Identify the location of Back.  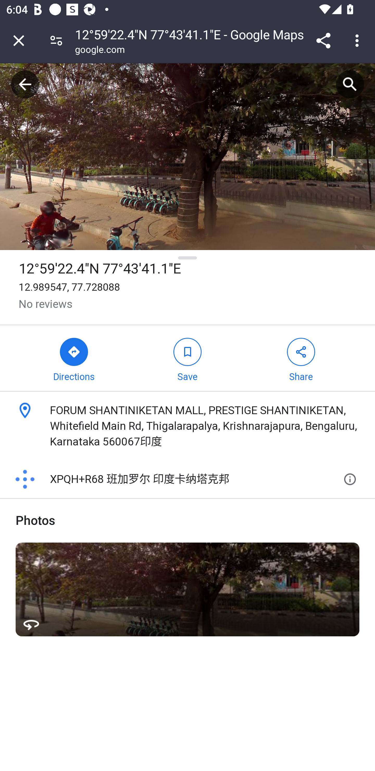
(25, 84).